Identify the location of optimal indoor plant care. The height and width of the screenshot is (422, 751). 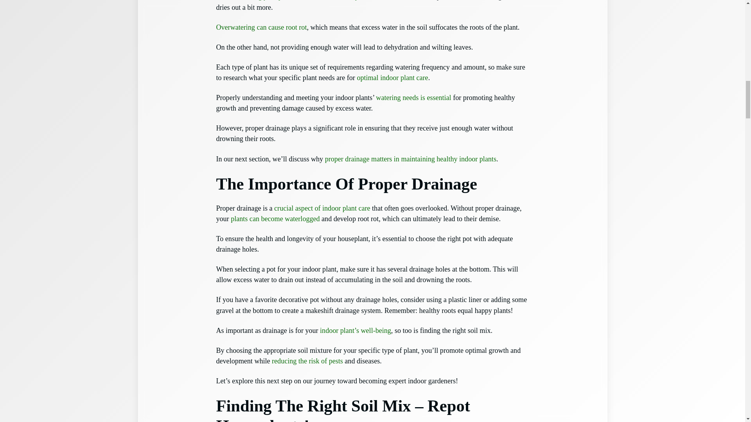
(392, 78).